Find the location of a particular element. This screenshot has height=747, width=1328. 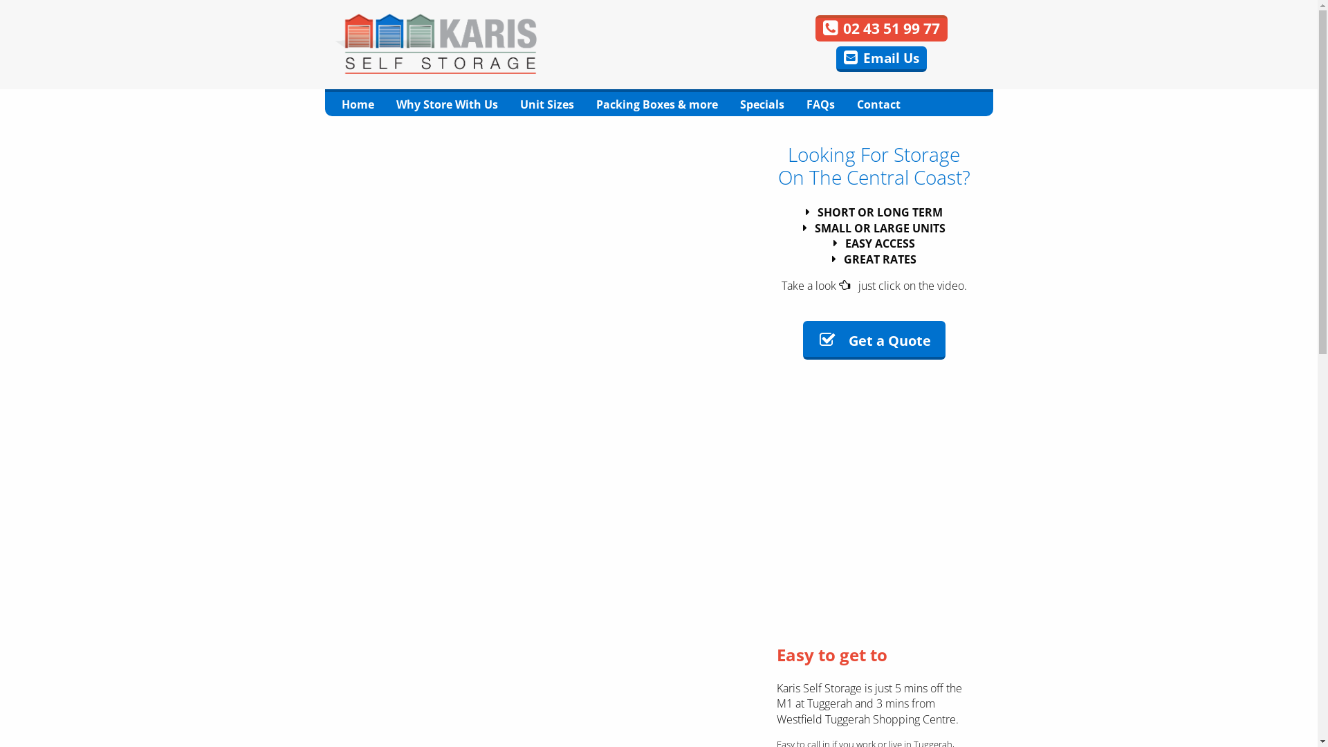

Email Us is located at coordinates (881, 59).